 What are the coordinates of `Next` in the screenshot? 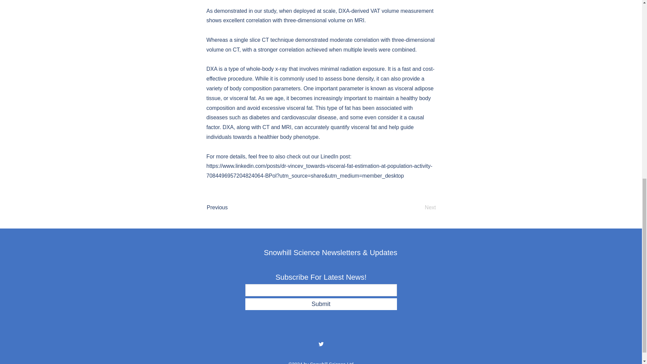 It's located at (419, 208).